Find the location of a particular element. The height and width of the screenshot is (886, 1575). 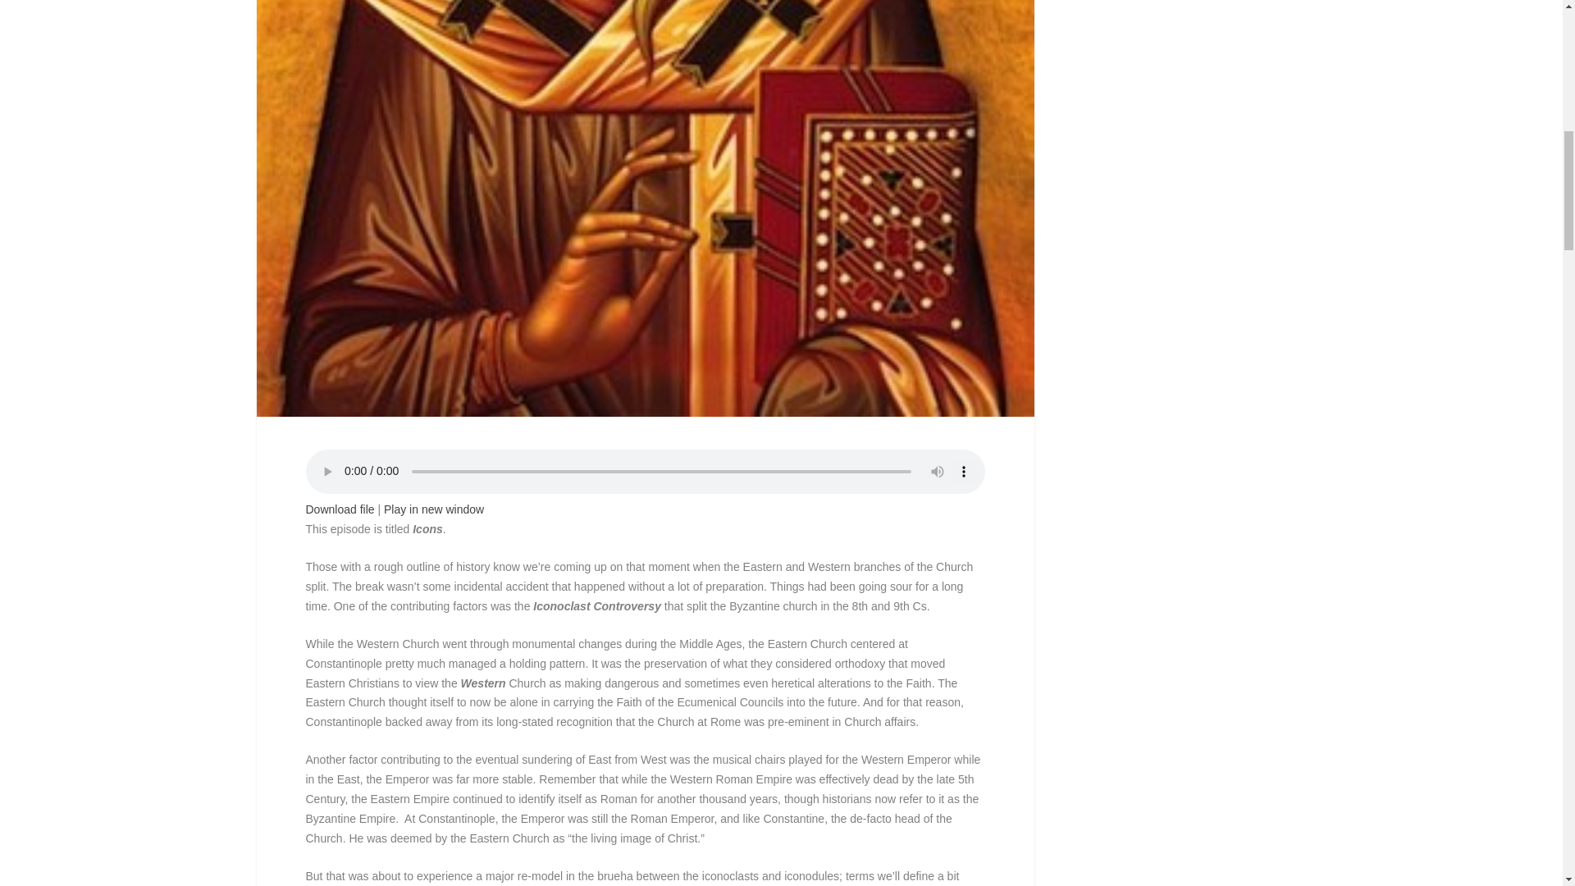

Download file is located at coordinates (340, 509).